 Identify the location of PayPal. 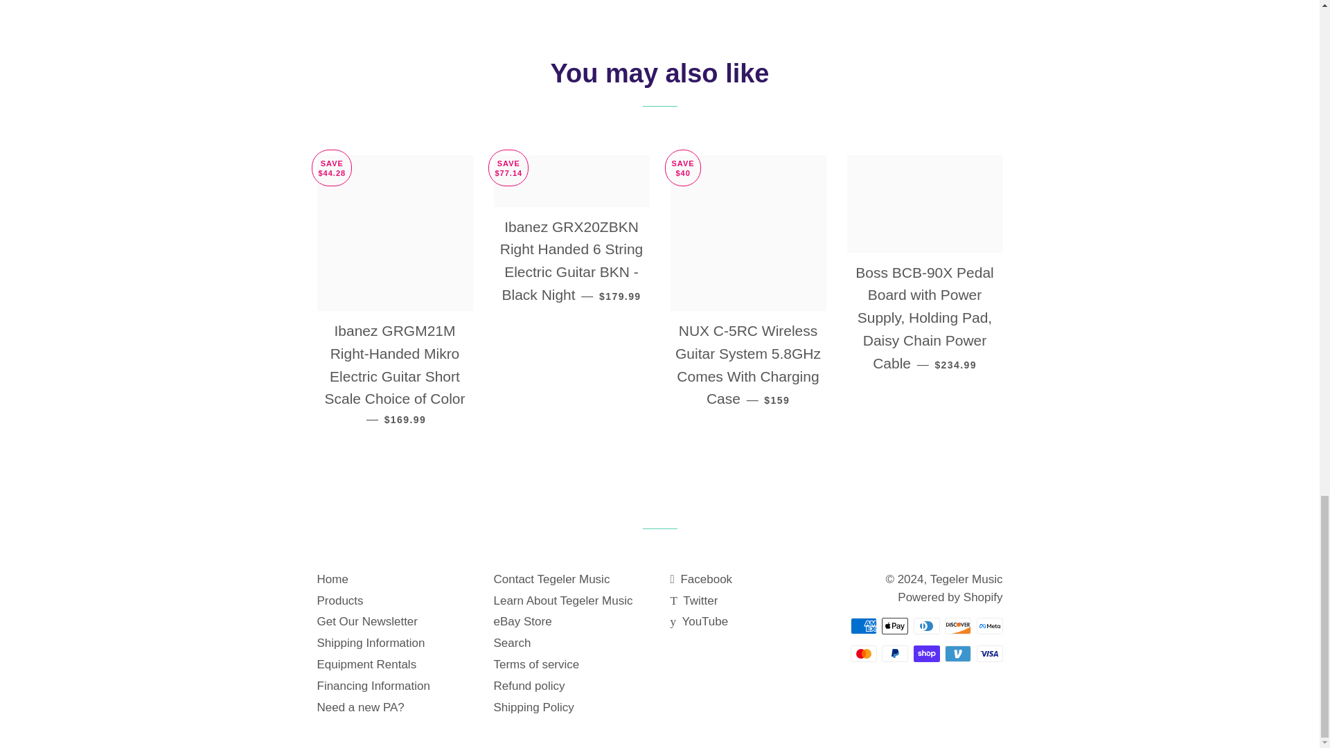
(895, 654).